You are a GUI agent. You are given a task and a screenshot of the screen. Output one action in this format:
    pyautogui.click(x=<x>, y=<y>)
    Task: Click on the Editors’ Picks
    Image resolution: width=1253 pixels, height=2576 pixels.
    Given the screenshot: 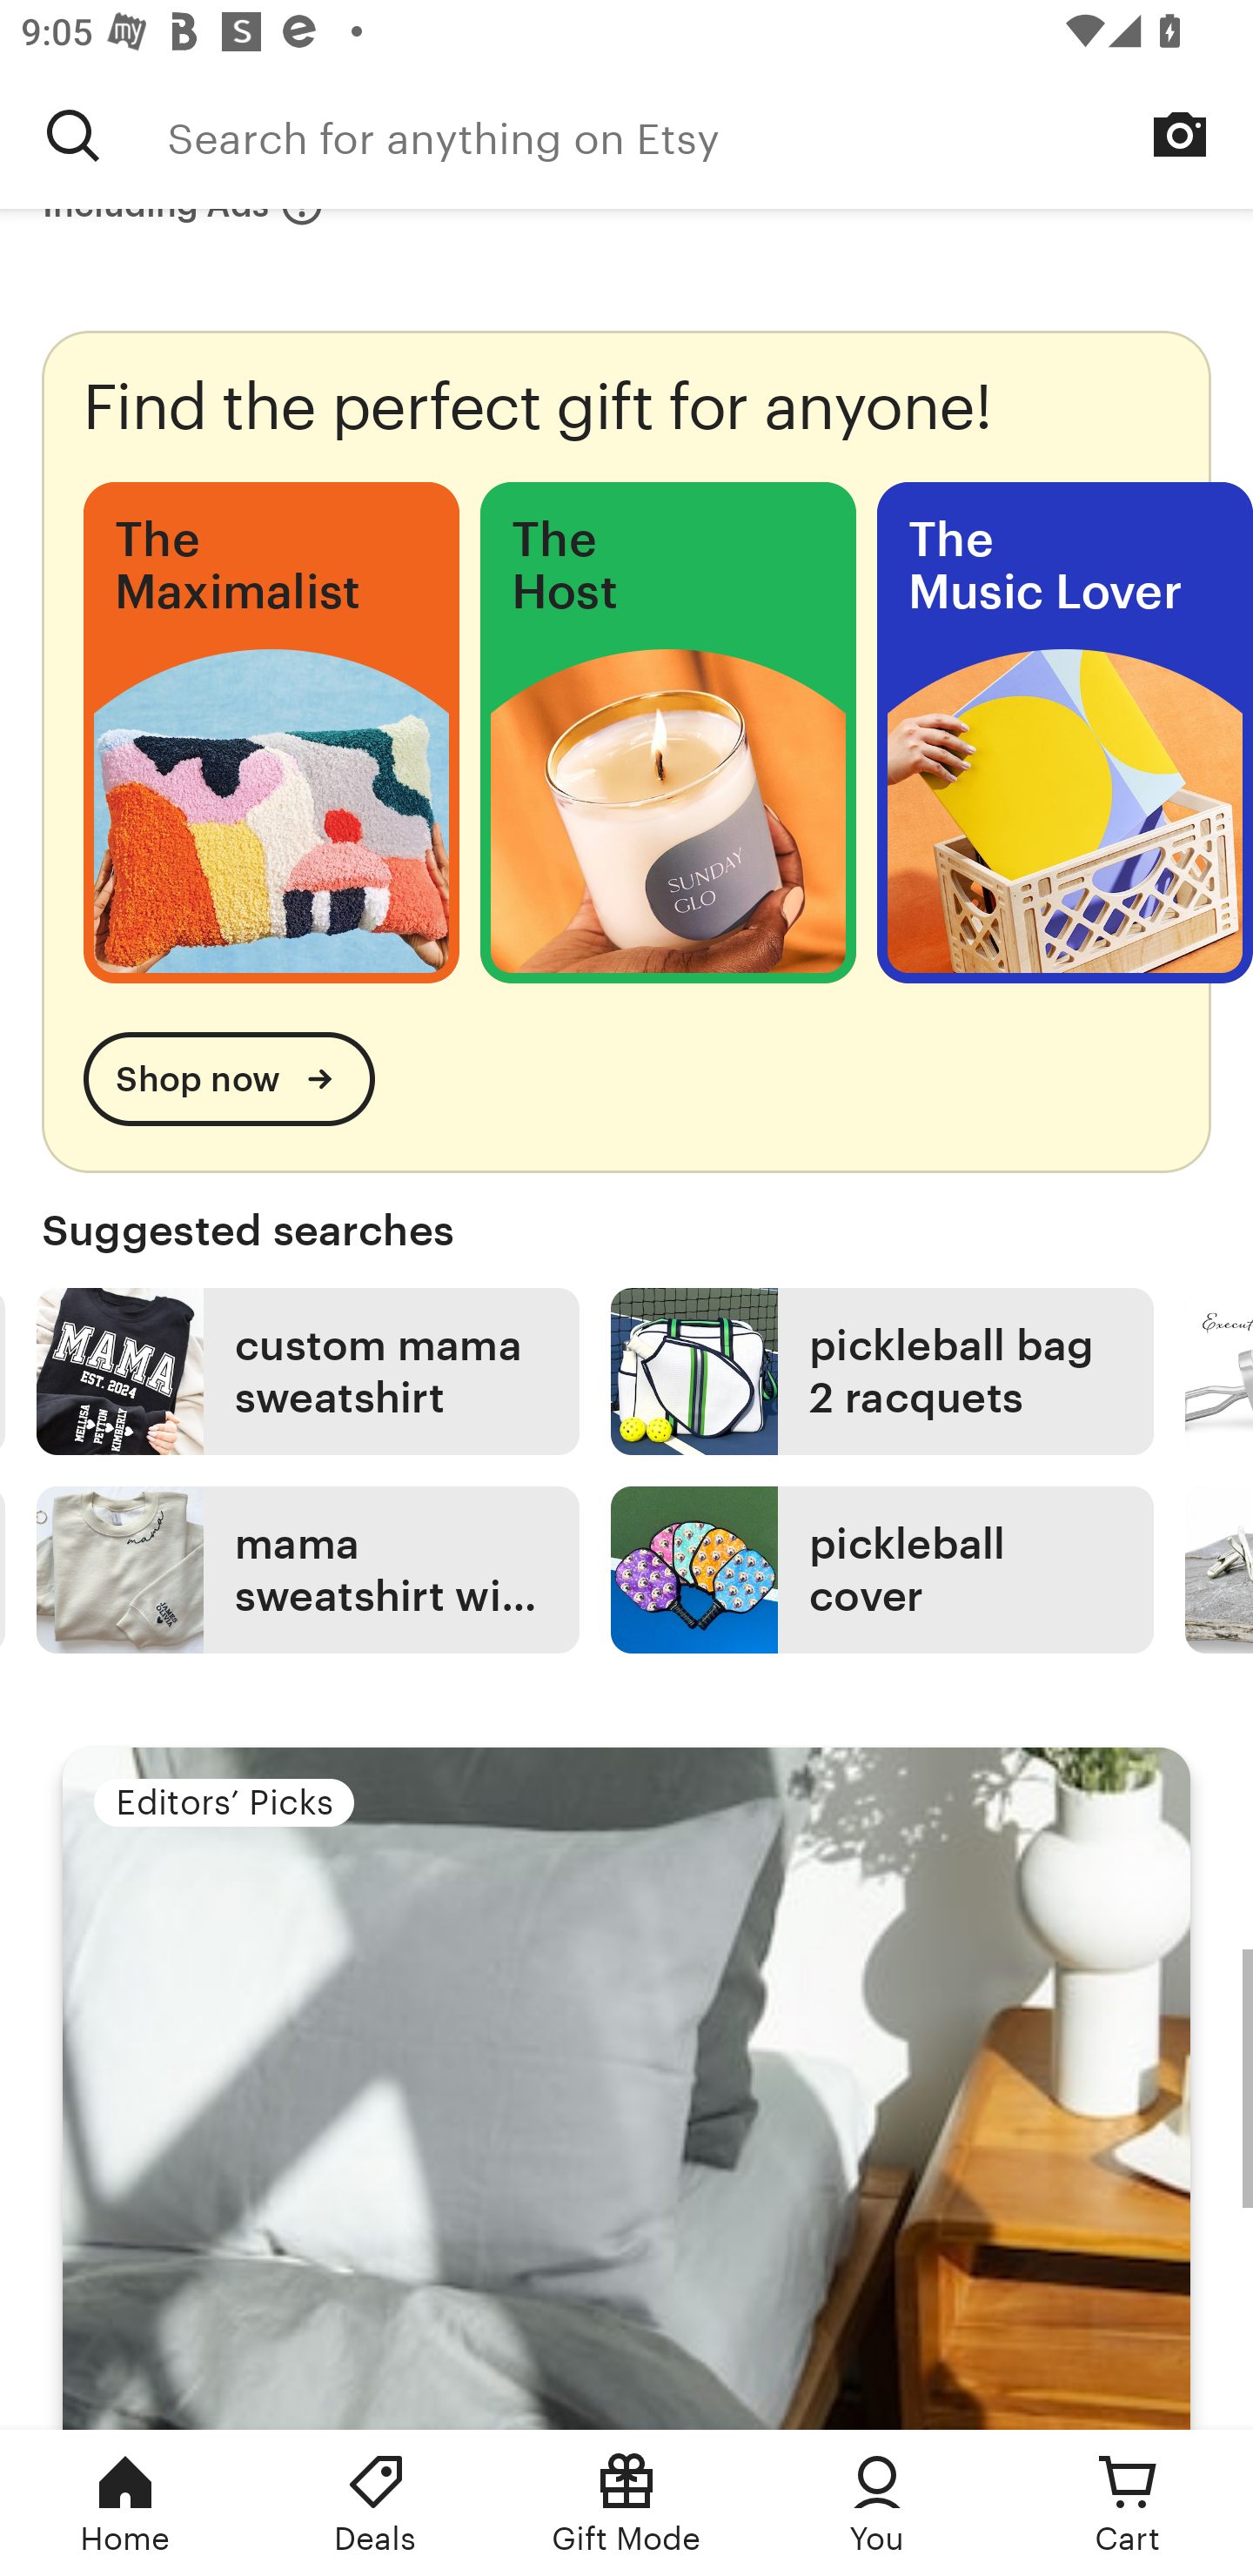 What is the action you would take?
    pyautogui.click(x=626, y=2087)
    